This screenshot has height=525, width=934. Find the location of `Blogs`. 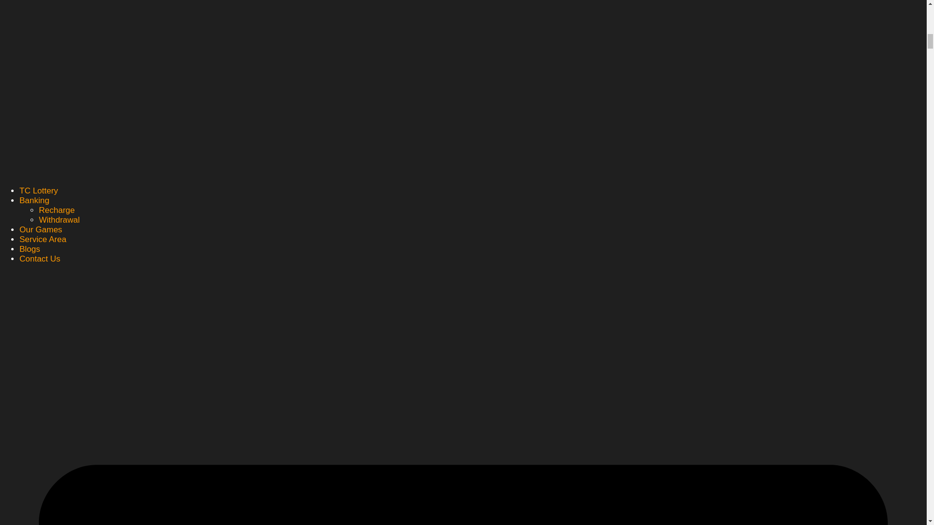

Blogs is located at coordinates (30, 249).